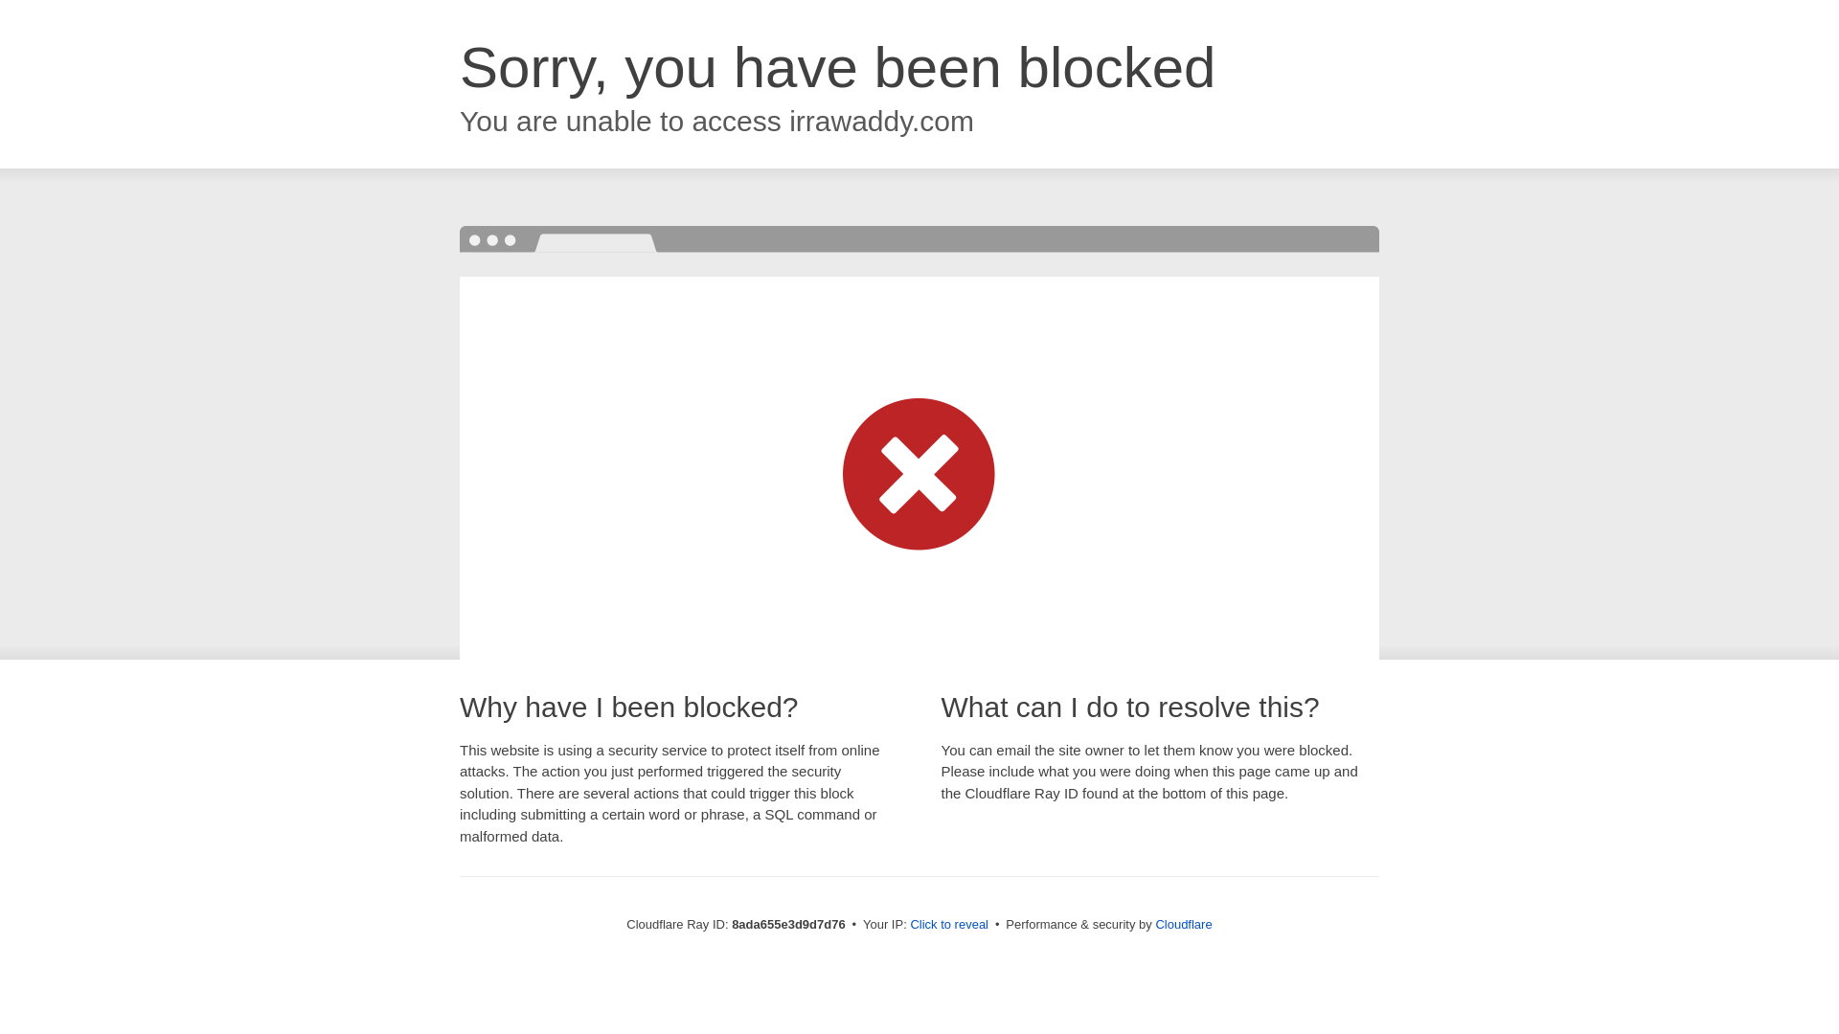  I want to click on Cloudflare, so click(1183, 924).